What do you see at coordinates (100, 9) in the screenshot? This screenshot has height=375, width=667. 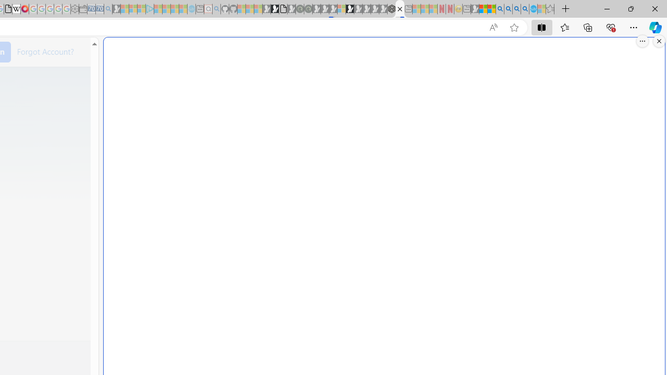 I see `Cheap Car Rentals - Save70.com - Sleeping` at bounding box center [100, 9].